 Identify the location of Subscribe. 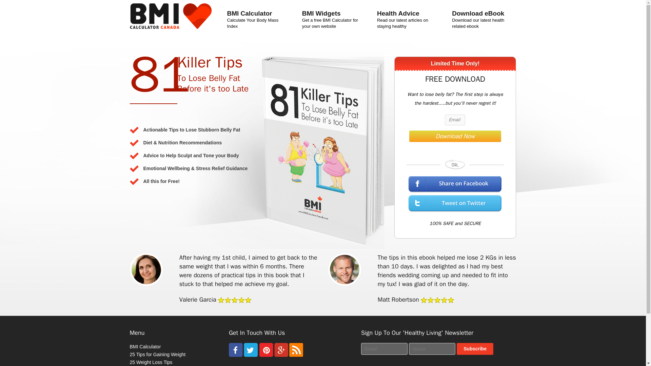
(475, 348).